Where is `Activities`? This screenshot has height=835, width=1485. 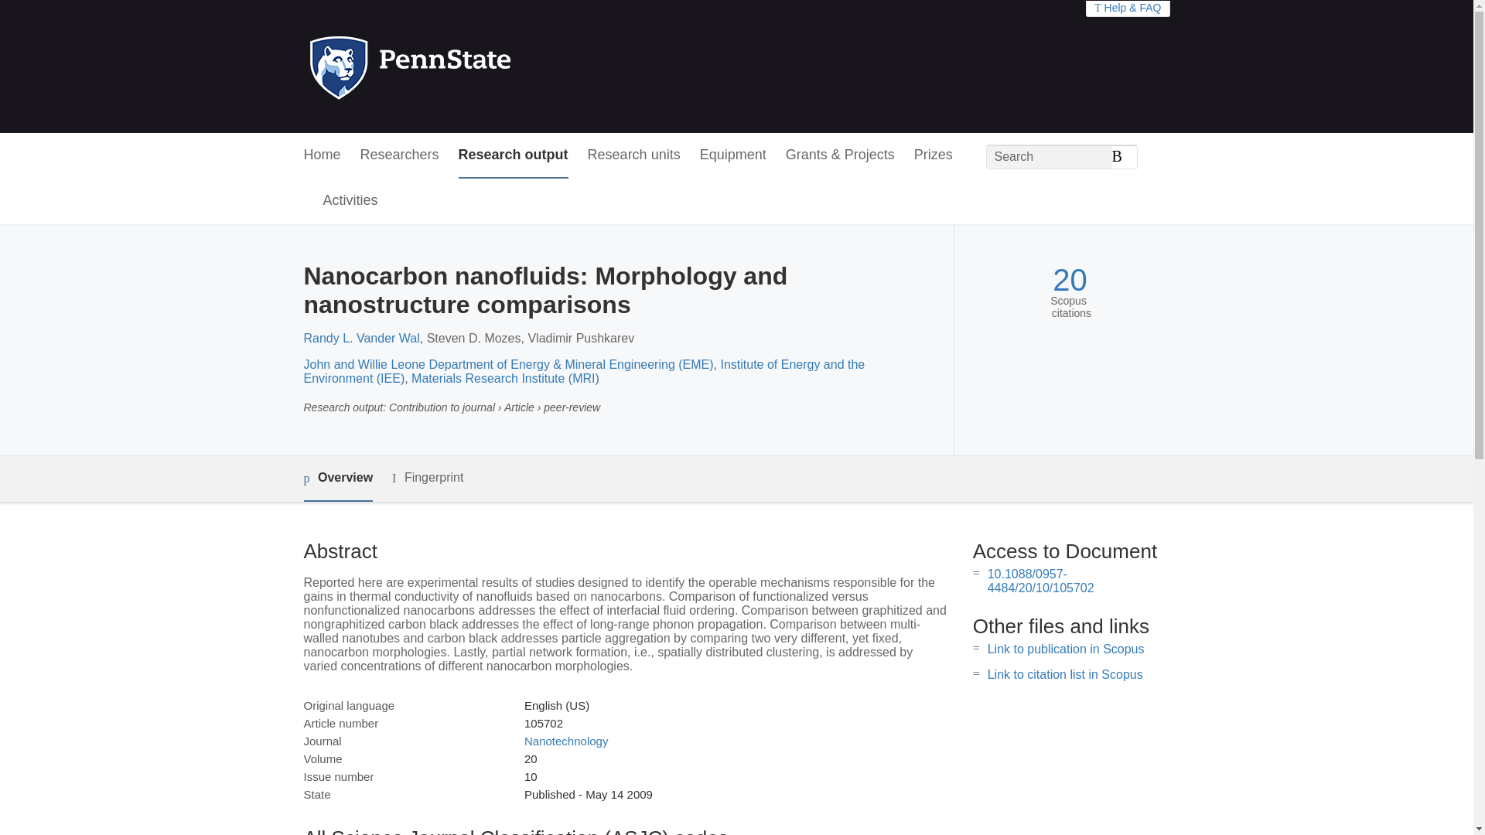
Activities is located at coordinates (351, 201).